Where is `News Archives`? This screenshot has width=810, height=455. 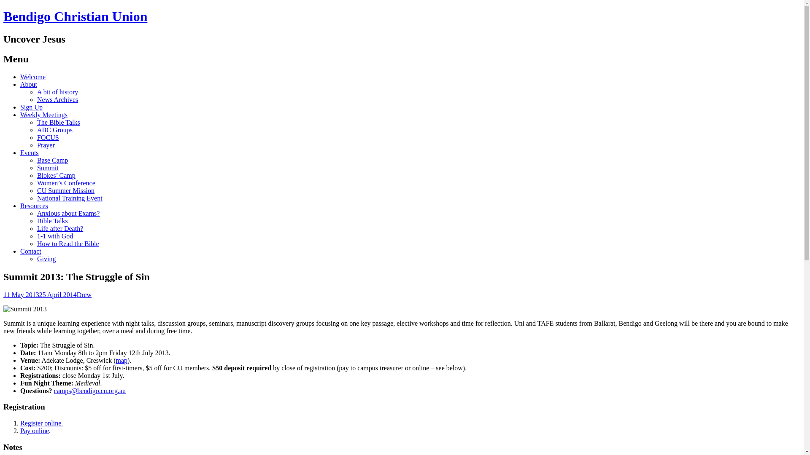 News Archives is located at coordinates (57, 99).